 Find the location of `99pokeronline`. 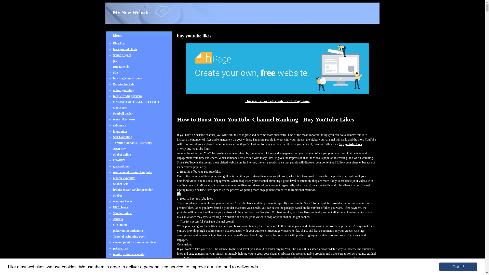

99pokeronline is located at coordinates (122, 216).